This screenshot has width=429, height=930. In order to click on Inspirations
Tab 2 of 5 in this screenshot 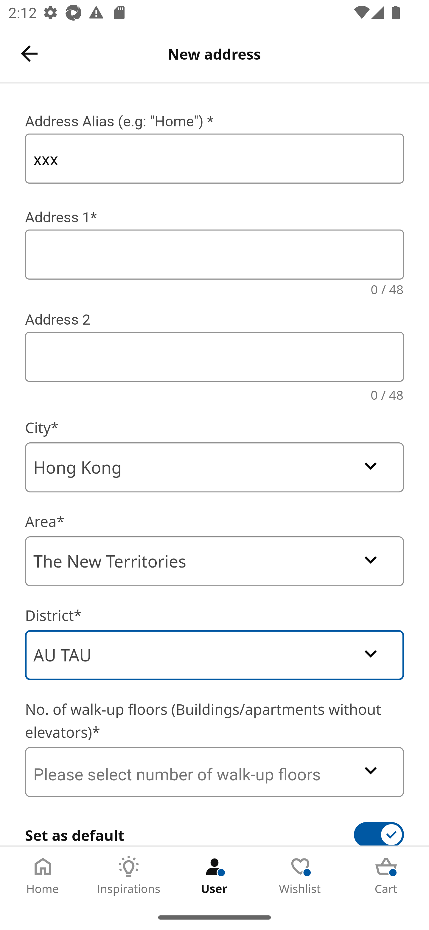, I will do `click(129, 875)`.